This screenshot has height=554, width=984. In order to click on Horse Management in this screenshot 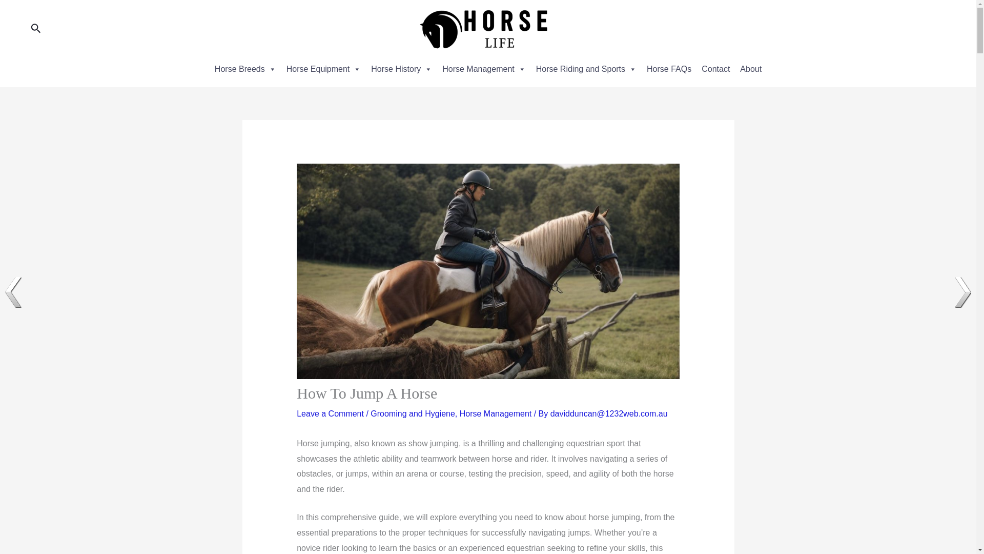, I will do `click(484, 69)`.